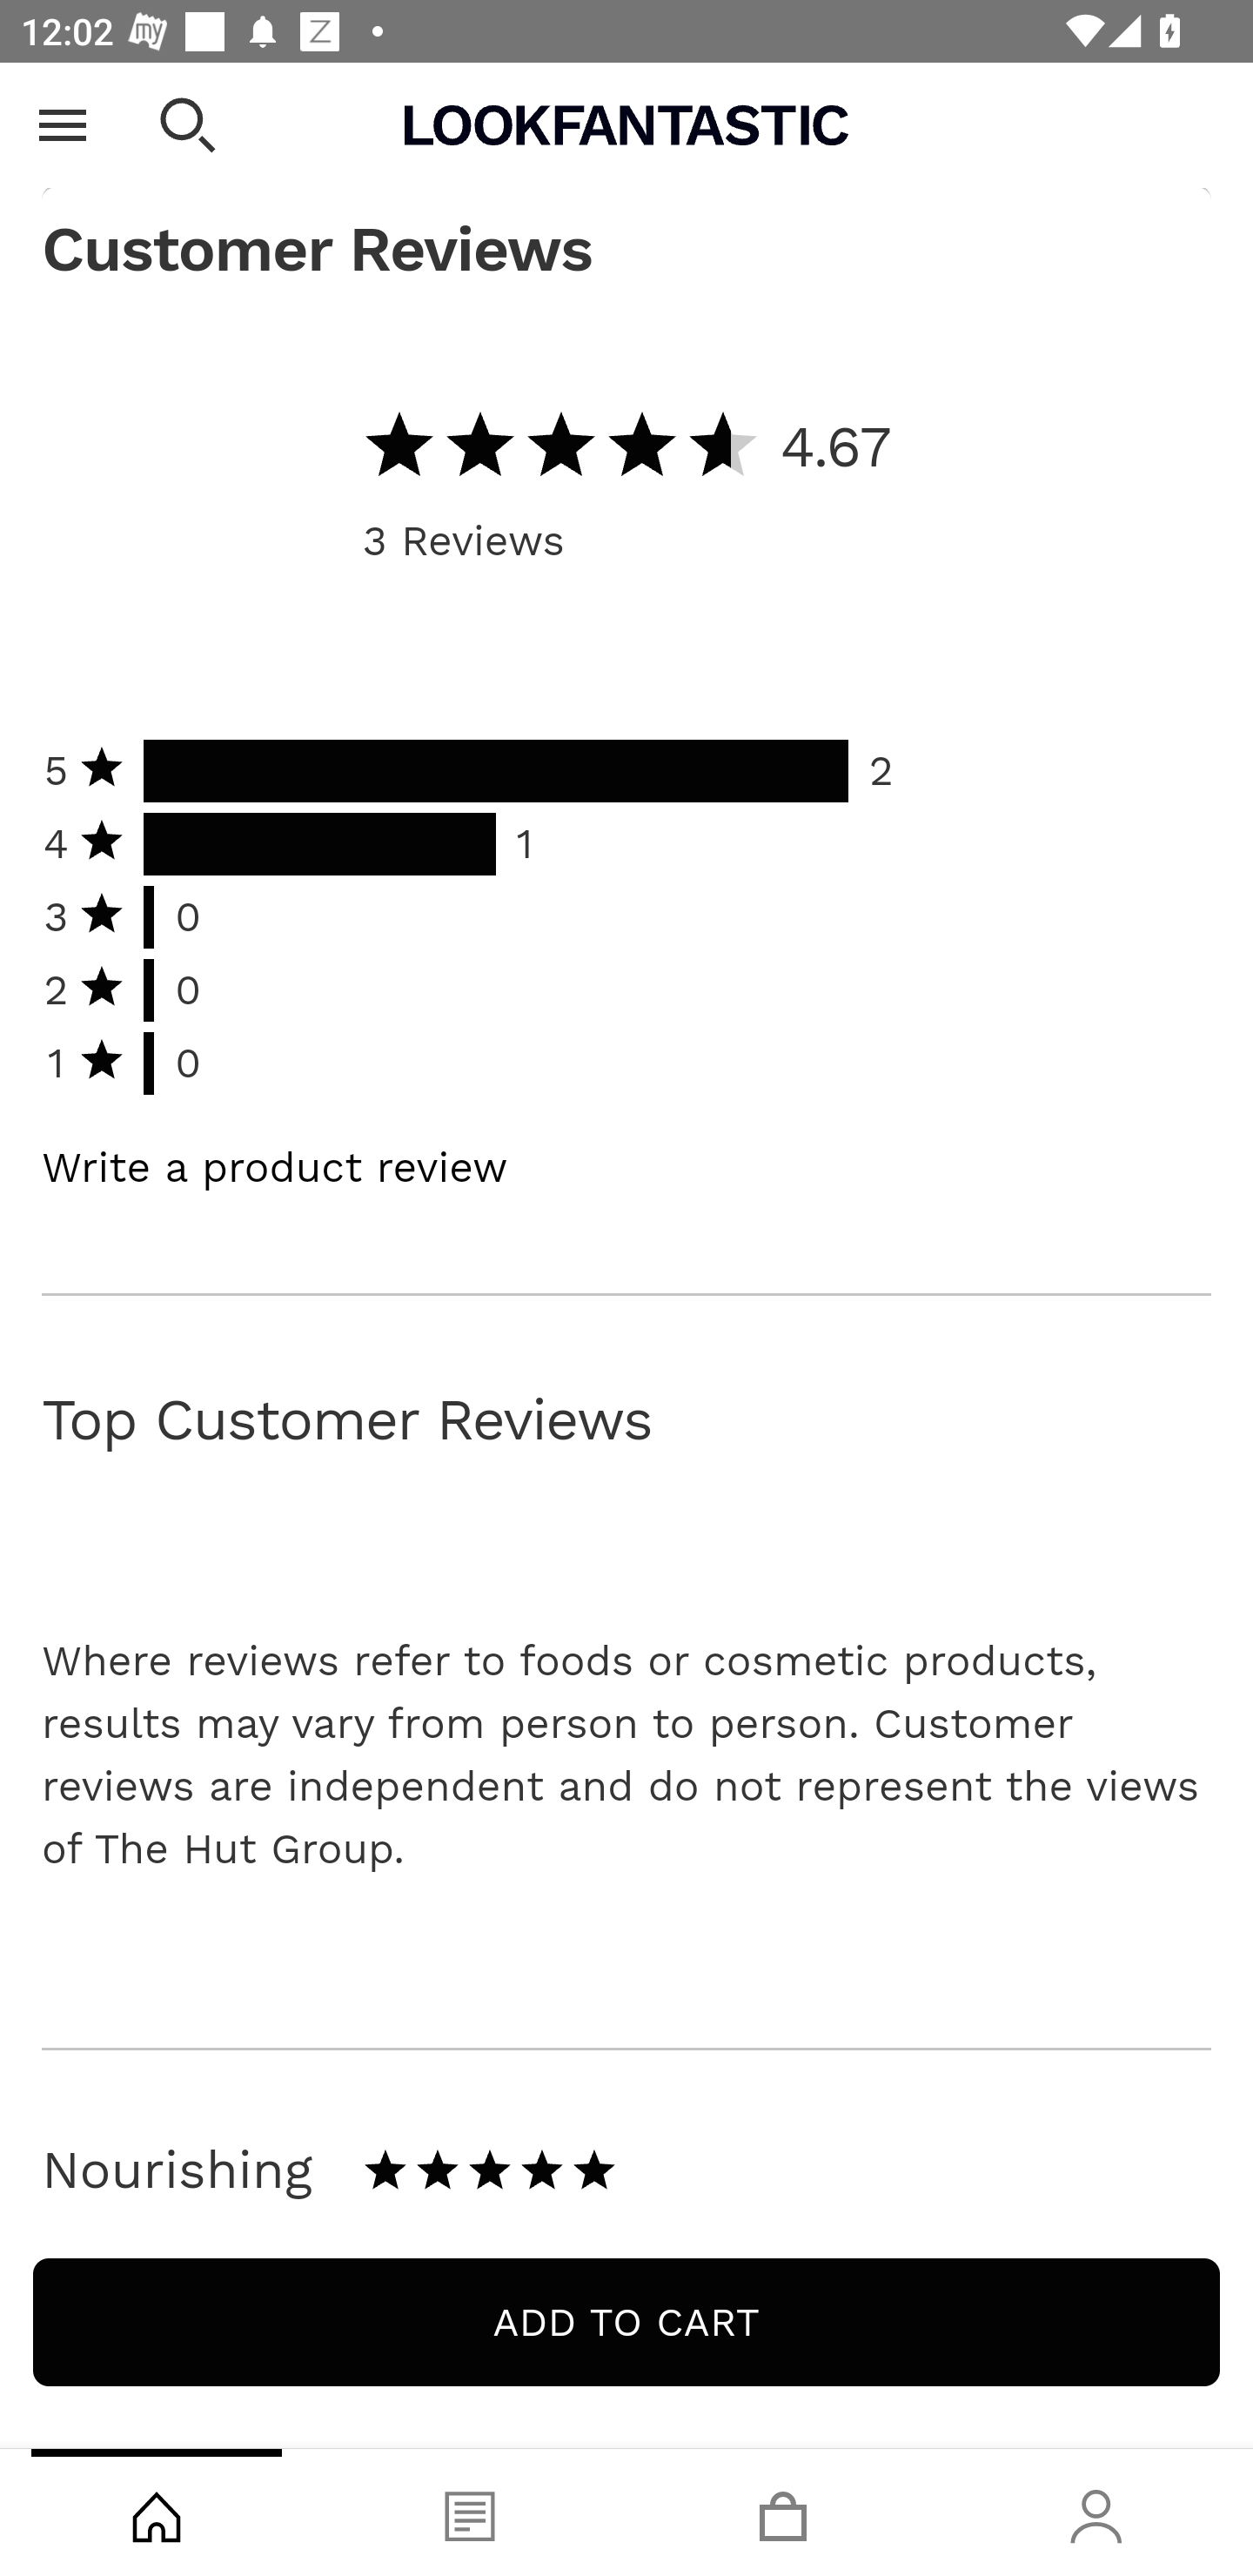  Describe the element at coordinates (275, 1171) in the screenshot. I see `Write a product review` at that location.